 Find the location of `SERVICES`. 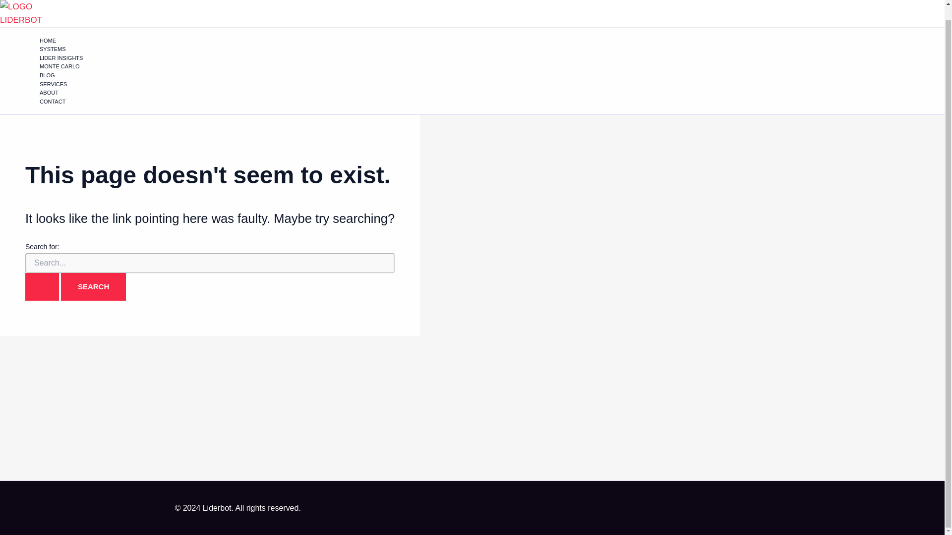

SERVICES is located at coordinates (69, 85).